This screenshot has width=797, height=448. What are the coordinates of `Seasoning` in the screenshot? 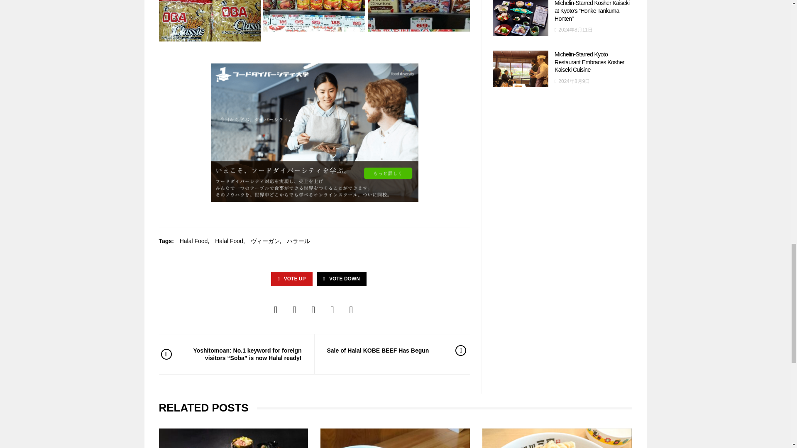 It's located at (314, 15).